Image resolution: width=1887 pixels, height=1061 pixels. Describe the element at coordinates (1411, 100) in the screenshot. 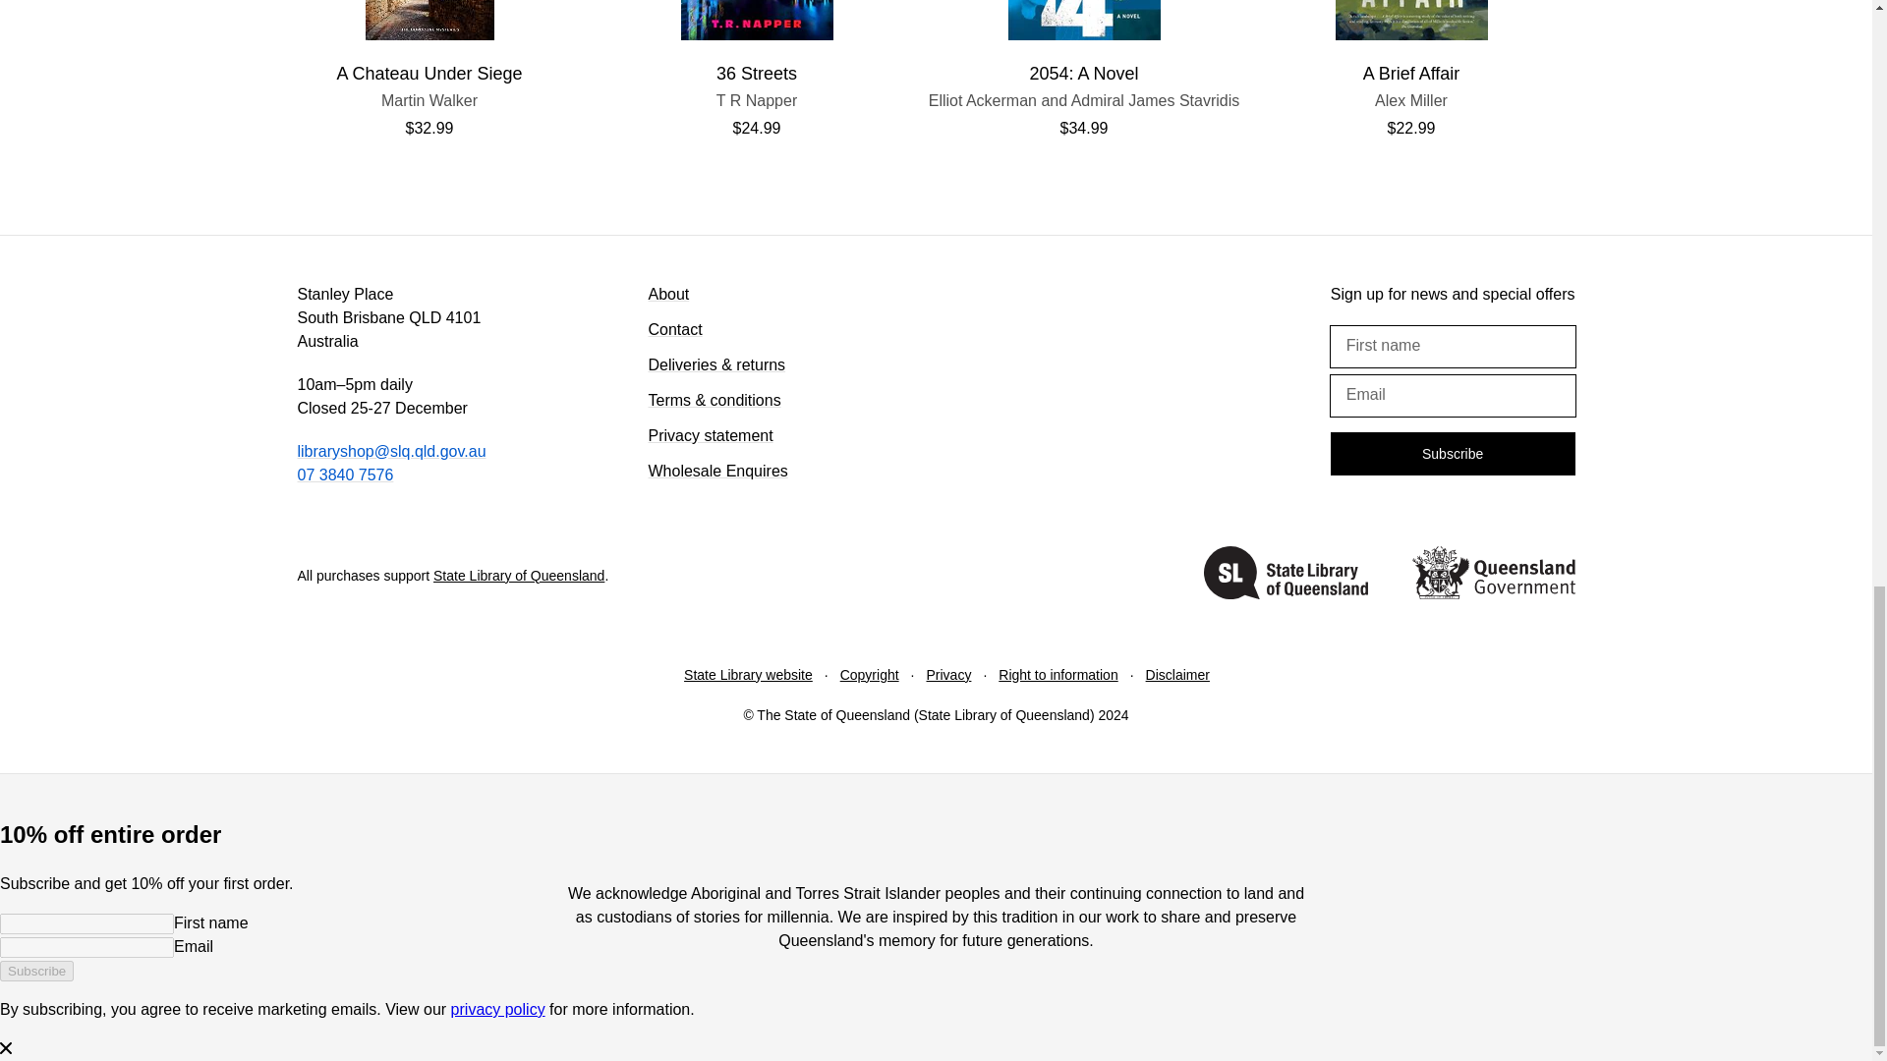

I see `tel:07 3840 7576` at that location.